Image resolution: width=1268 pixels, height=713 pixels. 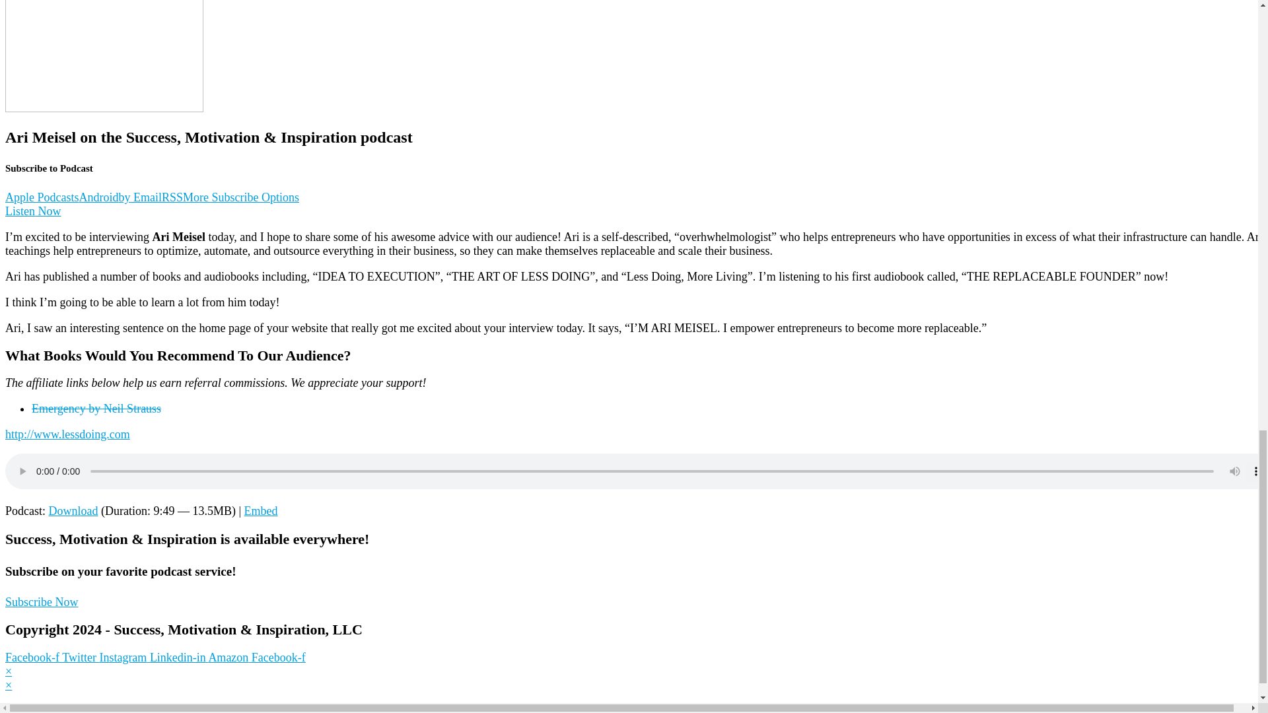 What do you see at coordinates (172, 197) in the screenshot?
I see `Subscribe via RSS` at bounding box center [172, 197].